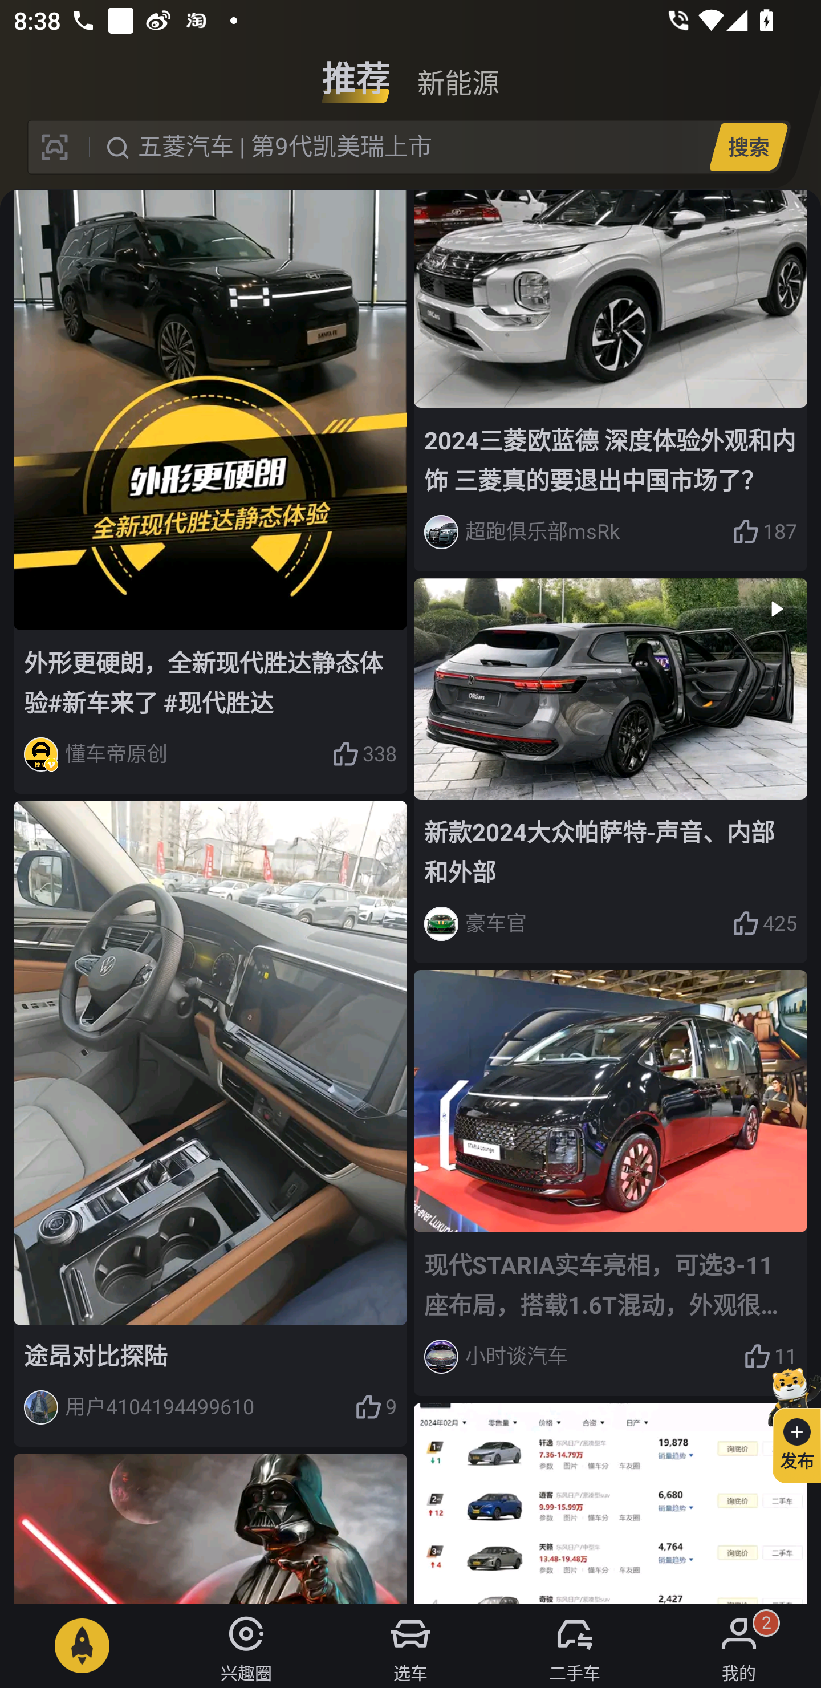 Image resolution: width=821 pixels, height=1688 pixels. Describe the element at coordinates (356, 71) in the screenshot. I see `推荐` at that location.